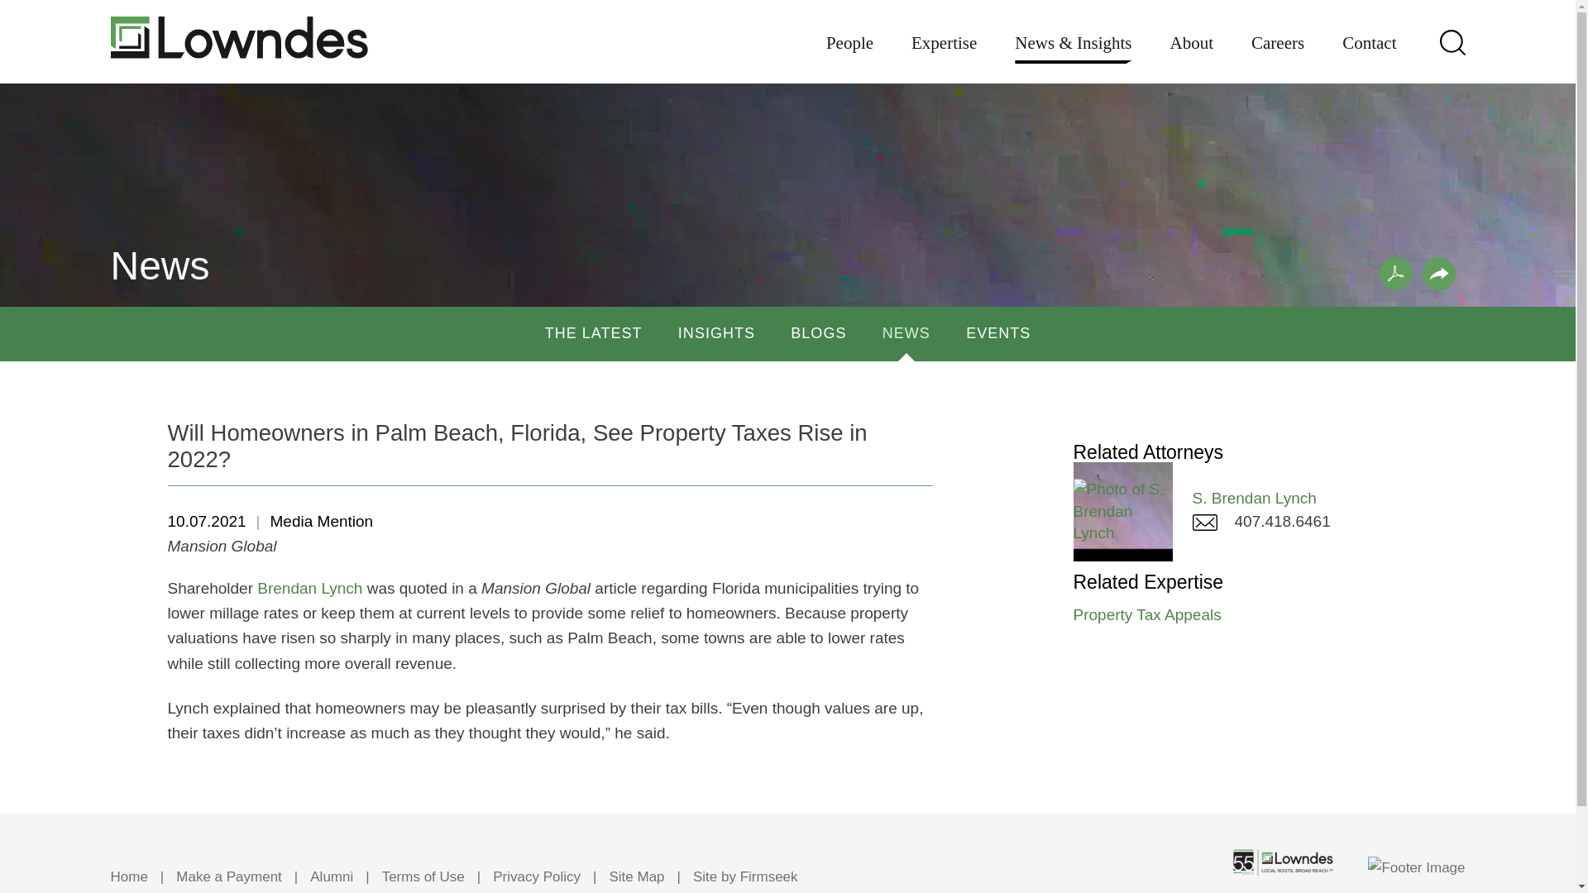 Image resolution: width=1588 pixels, height=893 pixels. I want to click on About, so click(1193, 55).